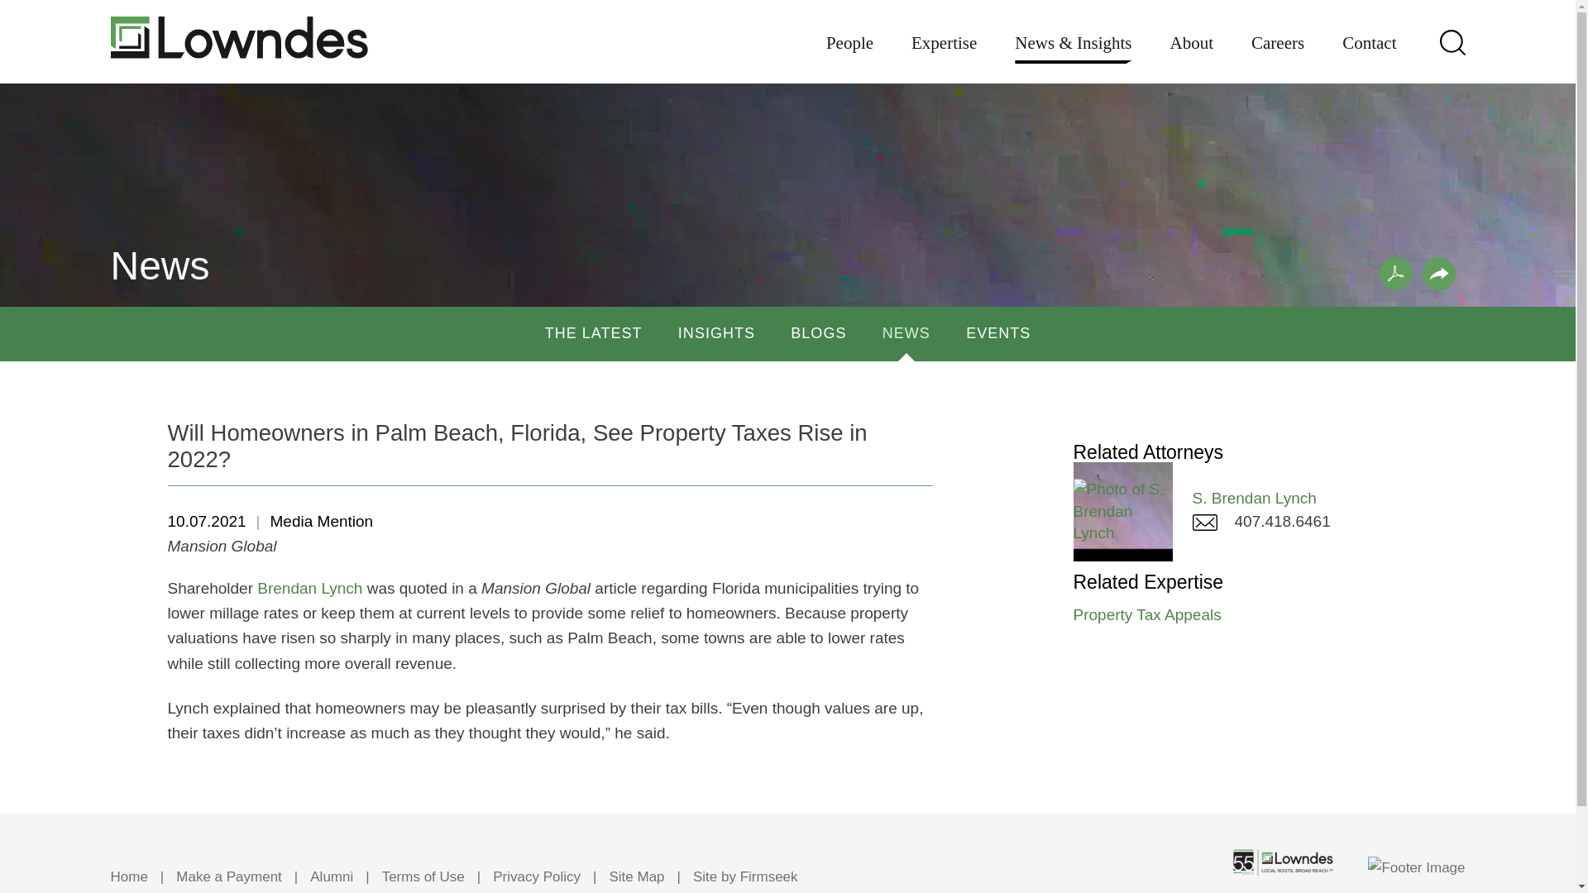 Image resolution: width=1588 pixels, height=893 pixels. I want to click on About, so click(1193, 55).